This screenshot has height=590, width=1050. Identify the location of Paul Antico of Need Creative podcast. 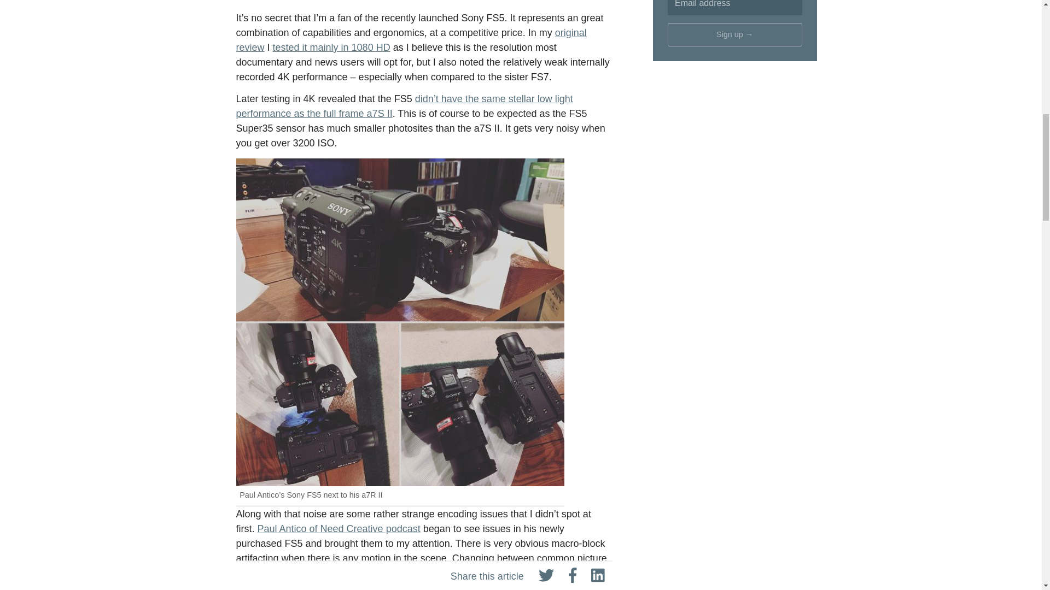
(339, 529).